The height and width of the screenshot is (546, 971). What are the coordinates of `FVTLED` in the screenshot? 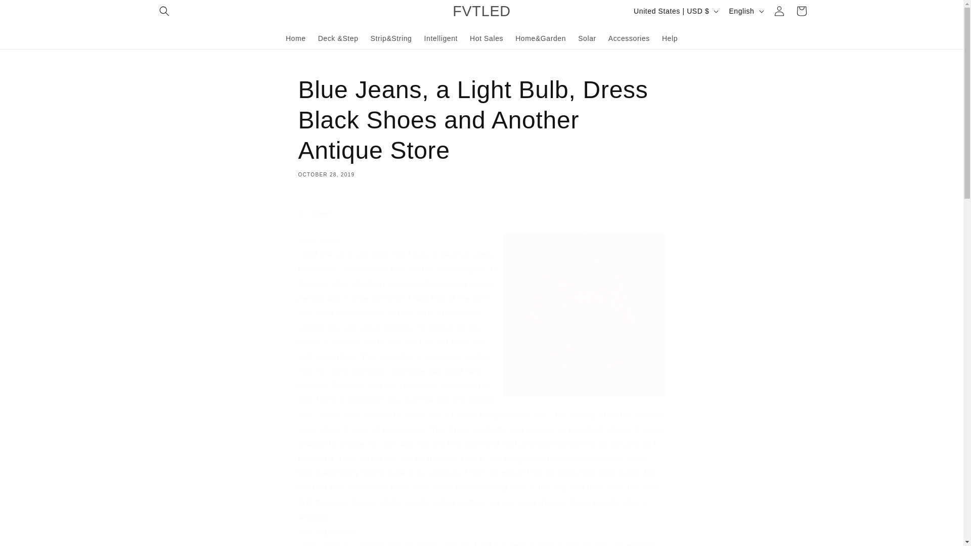 It's located at (481, 11).